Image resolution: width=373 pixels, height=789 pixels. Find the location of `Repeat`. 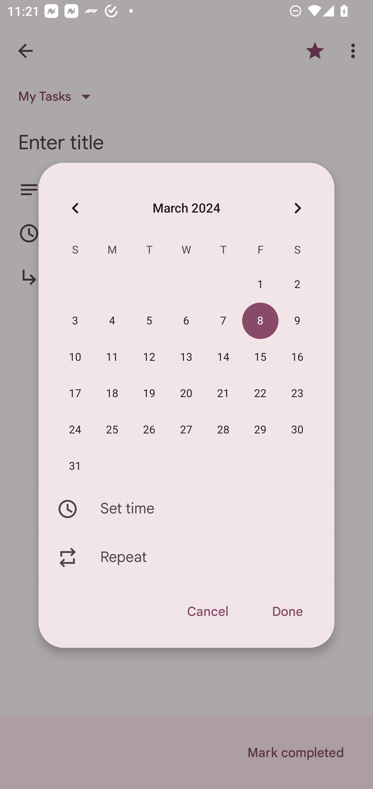

Repeat is located at coordinates (187, 558).